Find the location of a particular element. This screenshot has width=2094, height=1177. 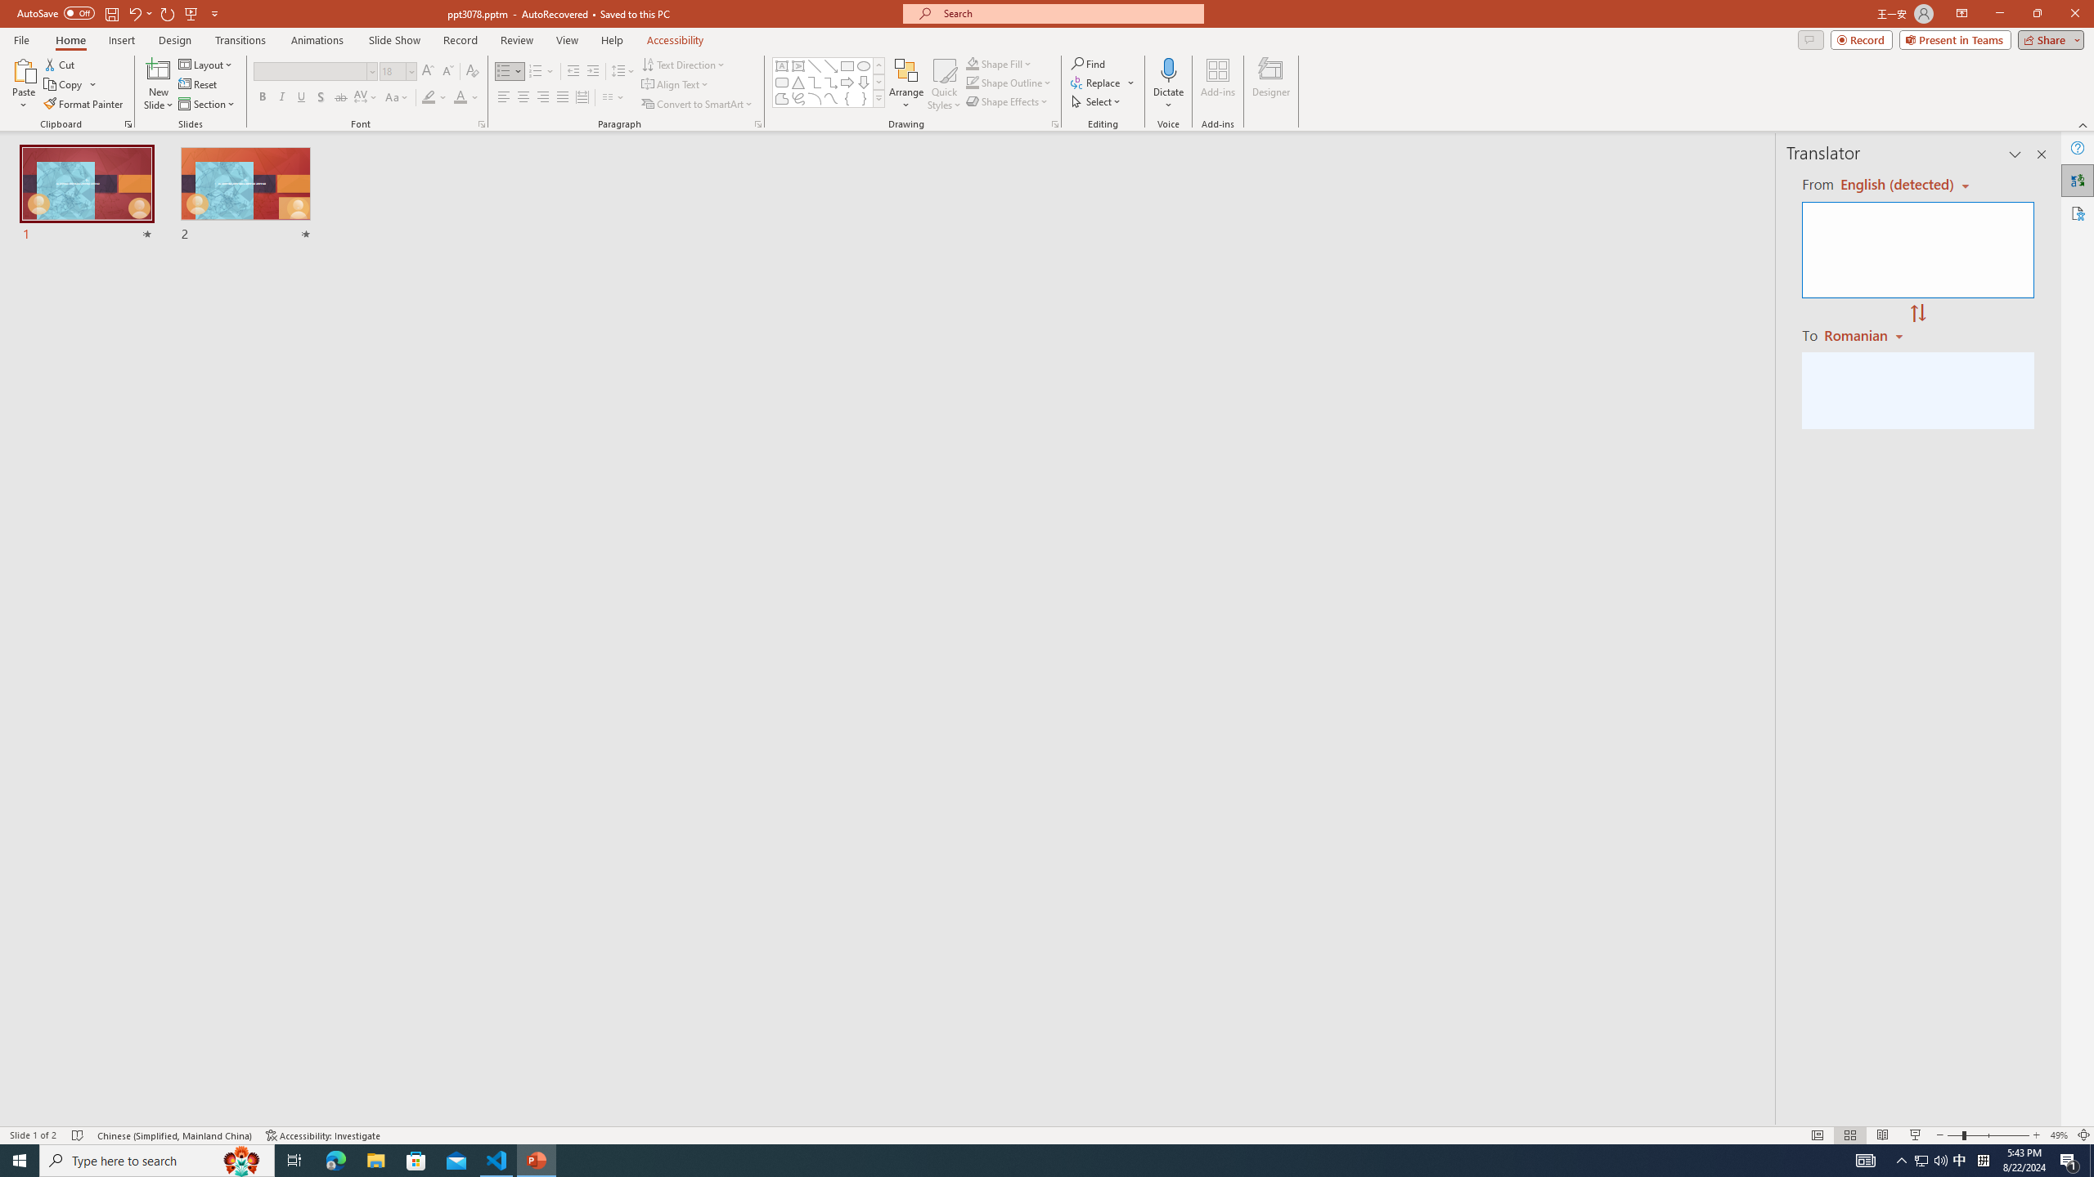

Czech (detected) is located at coordinates (1898, 185).